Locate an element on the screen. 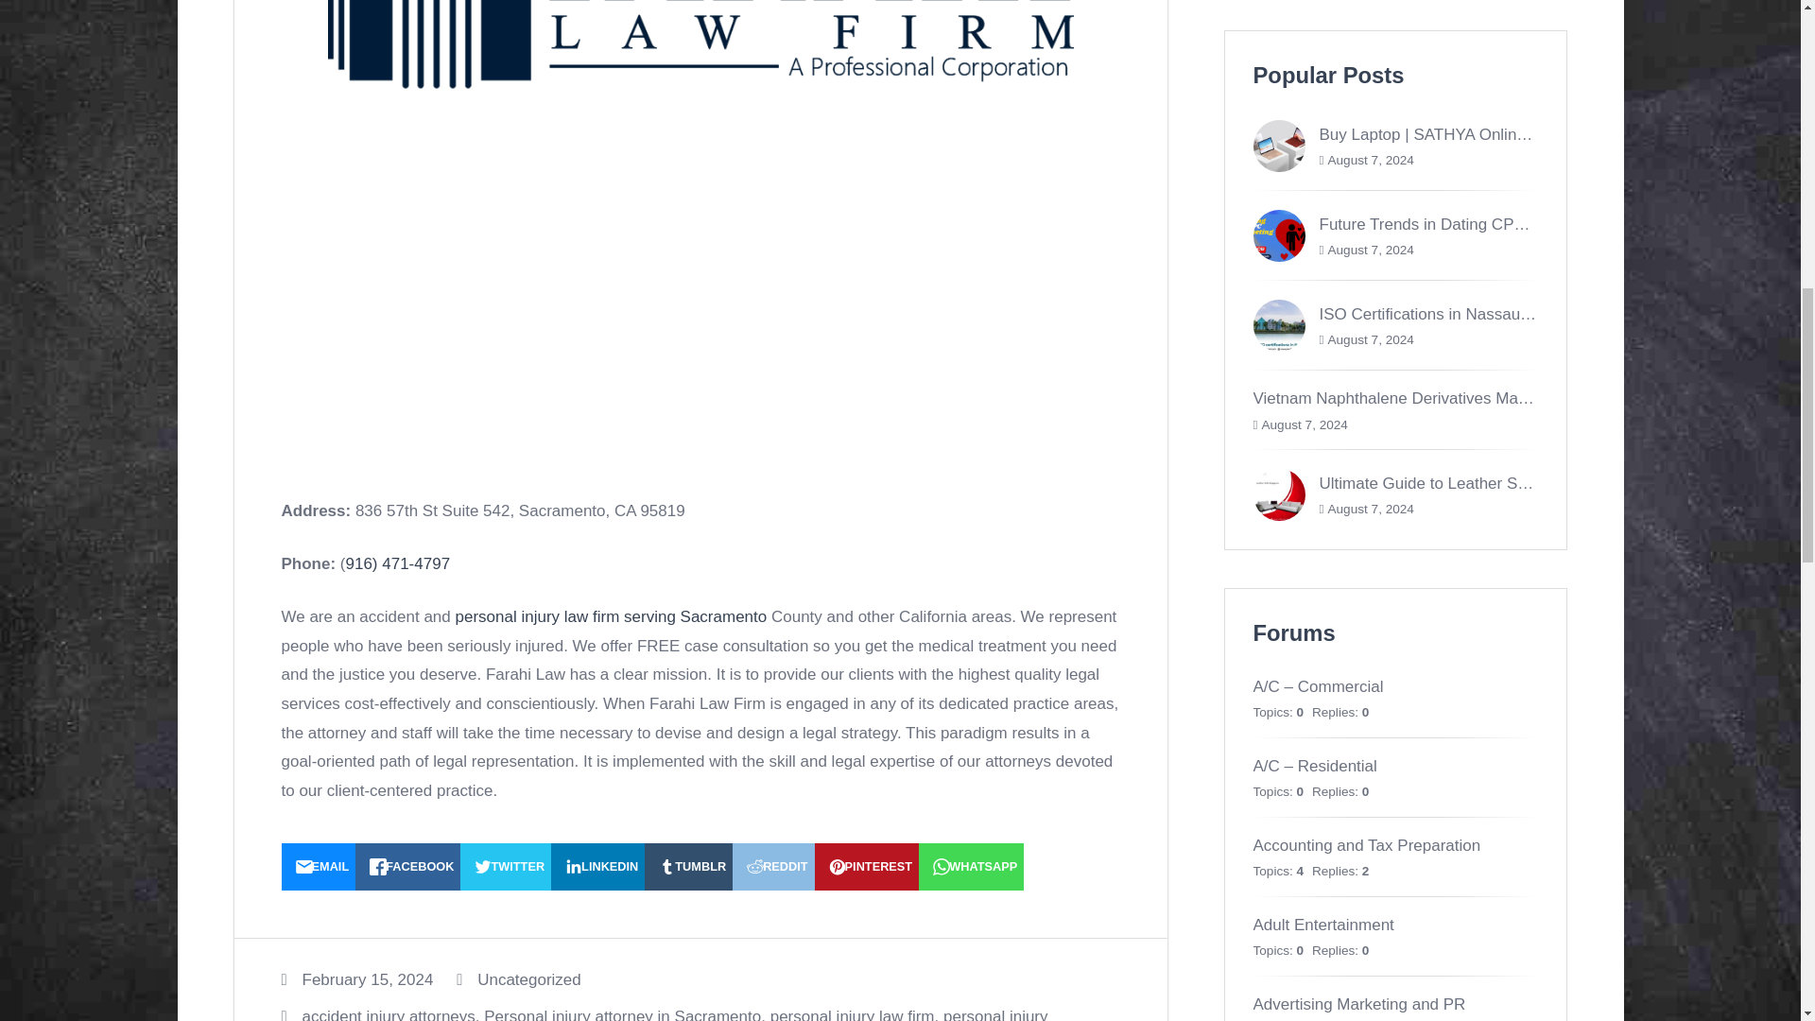 This screenshot has height=1021, width=1815. REDDIT is located at coordinates (773, 866).